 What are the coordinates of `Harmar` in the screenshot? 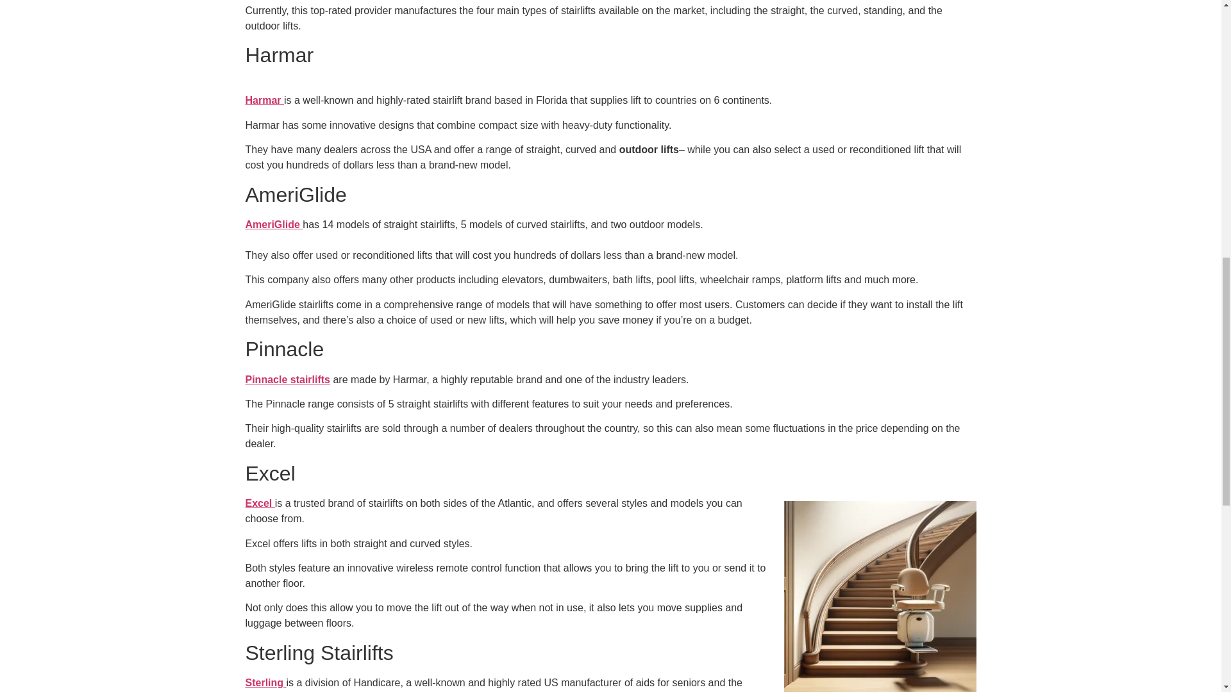 It's located at (264, 100).